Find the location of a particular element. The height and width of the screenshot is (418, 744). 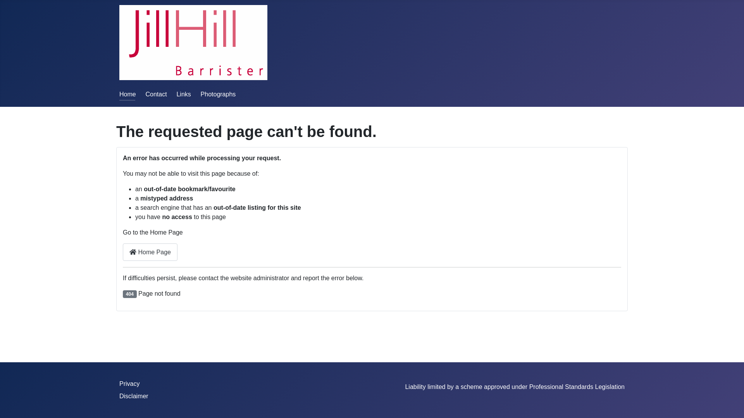

Privacy is located at coordinates (129, 384).